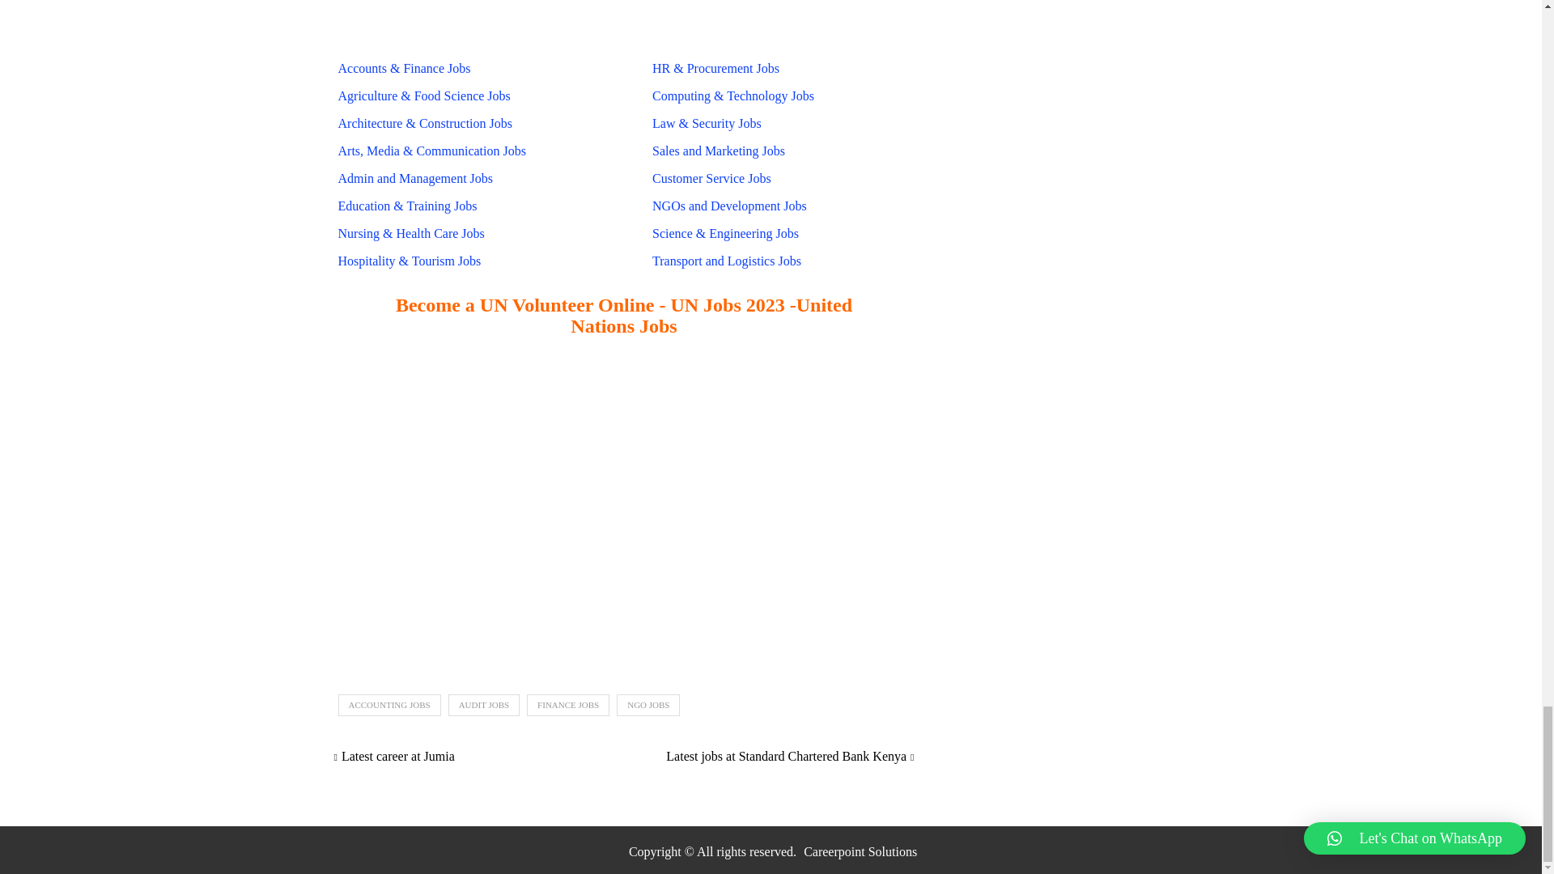  What do you see at coordinates (790, 756) in the screenshot?
I see `Latest jobs at Standard Chartered Bank Kenya` at bounding box center [790, 756].